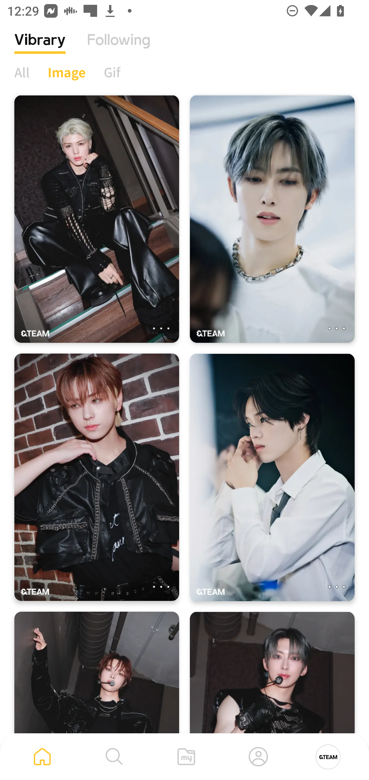 This screenshot has height=780, width=369. Describe the element at coordinates (40, 47) in the screenshot. I see `Vibrary` at that location.